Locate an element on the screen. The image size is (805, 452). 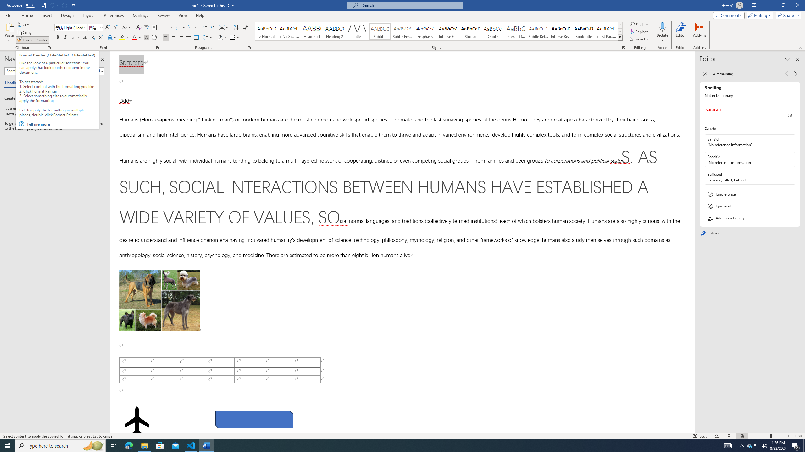
Previous Issue, 4 remaining is located at coordinates (786, 74).